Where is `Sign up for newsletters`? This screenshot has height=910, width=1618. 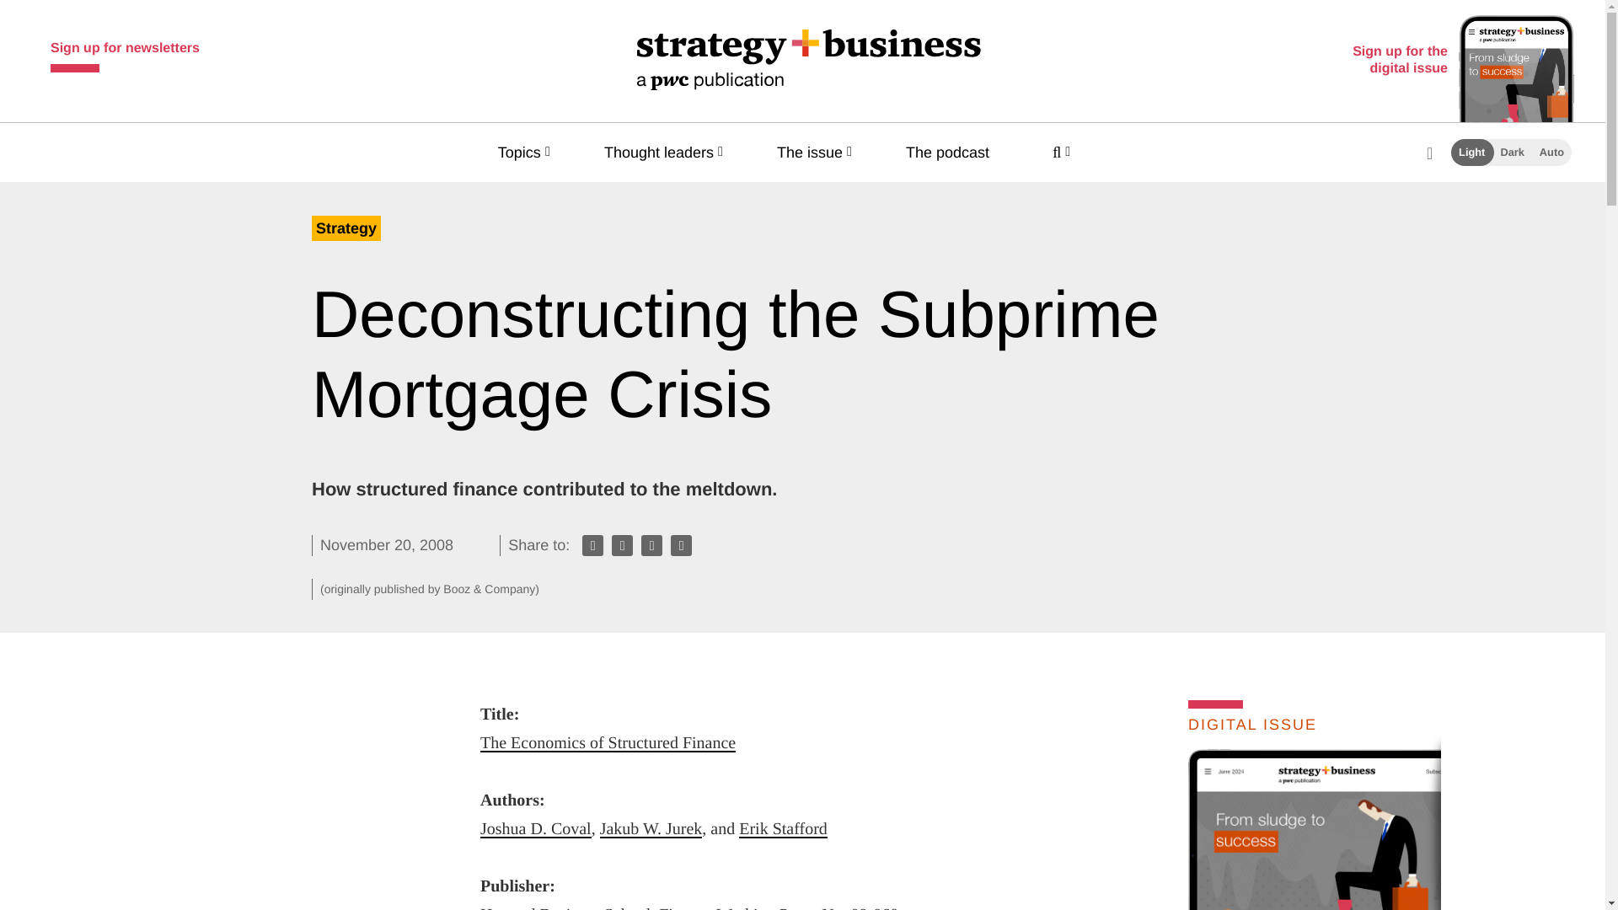 Sign up for newsletters is located at coordinates (125, 52).